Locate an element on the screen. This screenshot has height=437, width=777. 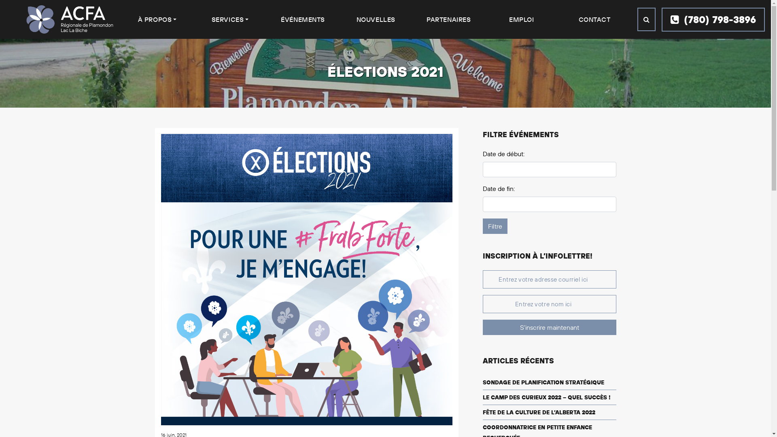
CONTACT is located at coordinates (595, 19).